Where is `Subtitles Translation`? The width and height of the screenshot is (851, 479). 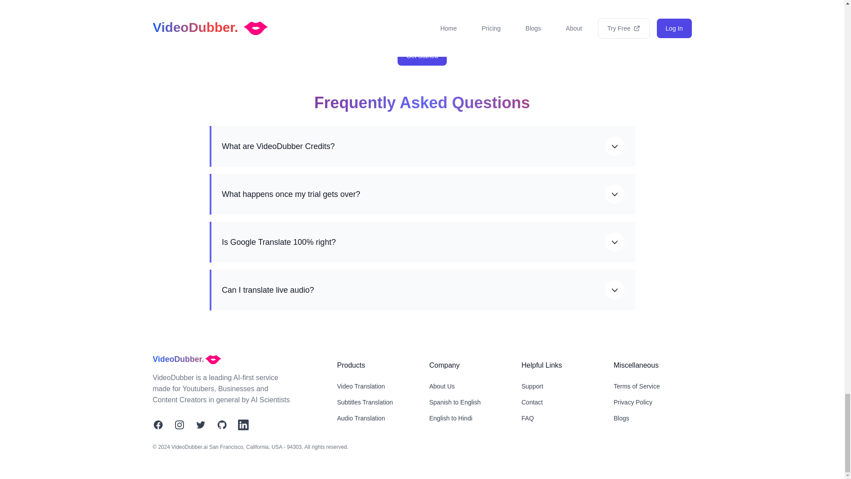 Subtitles Translation is located at coordinates (364, 402).